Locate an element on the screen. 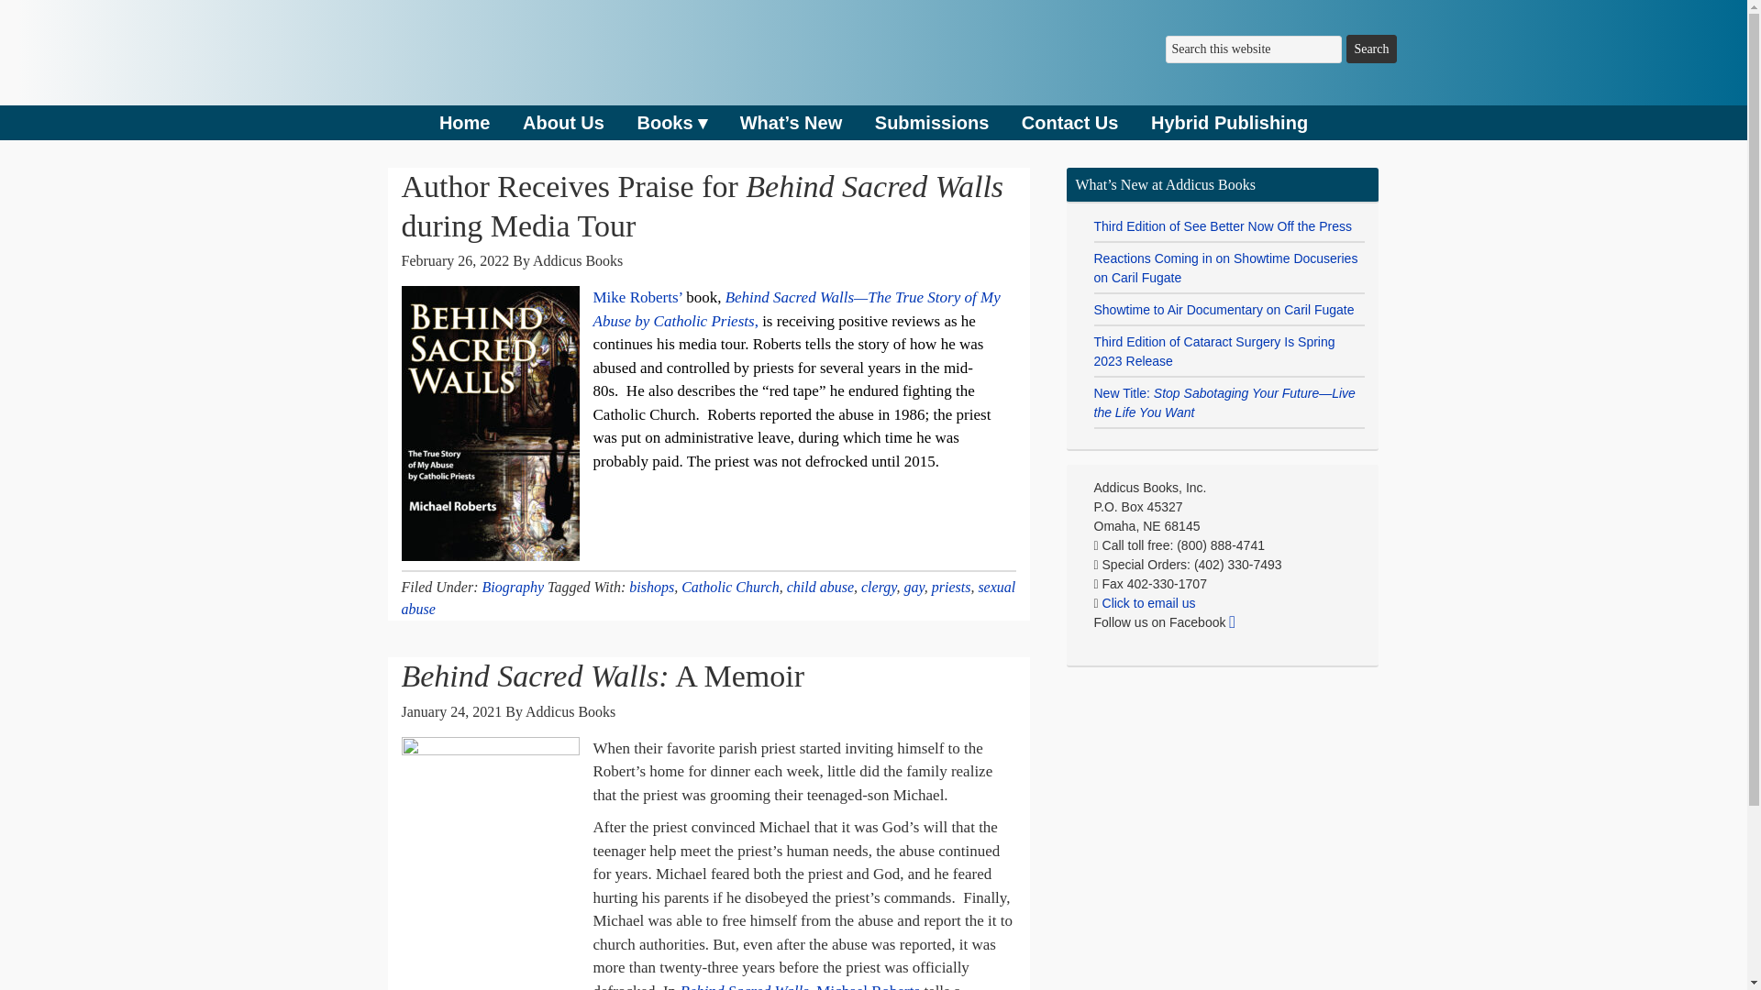 Image resolution: width=1761 pixels, height=990 pixels. About Us is located at coordinates (563, 123).